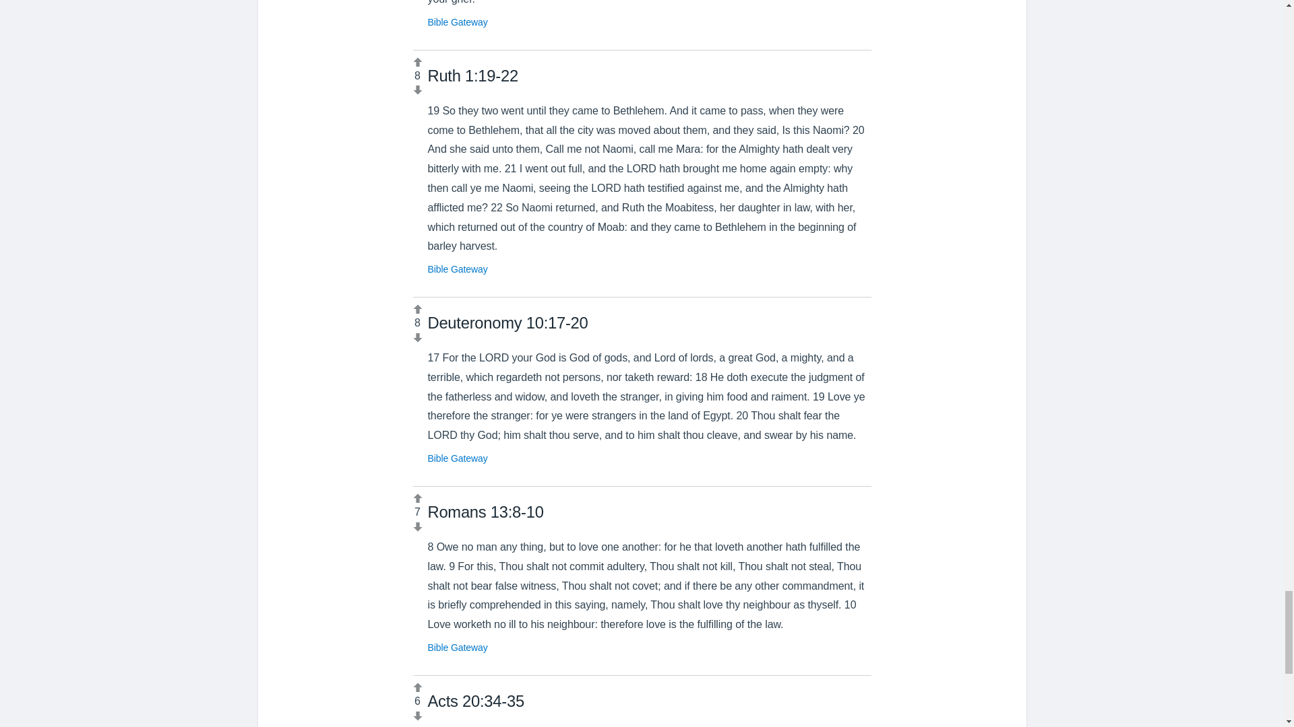  What do you see at coordinates (457, 22) in the screenshot?
I see `Bible Gateway` at bounding box center [457, 22].